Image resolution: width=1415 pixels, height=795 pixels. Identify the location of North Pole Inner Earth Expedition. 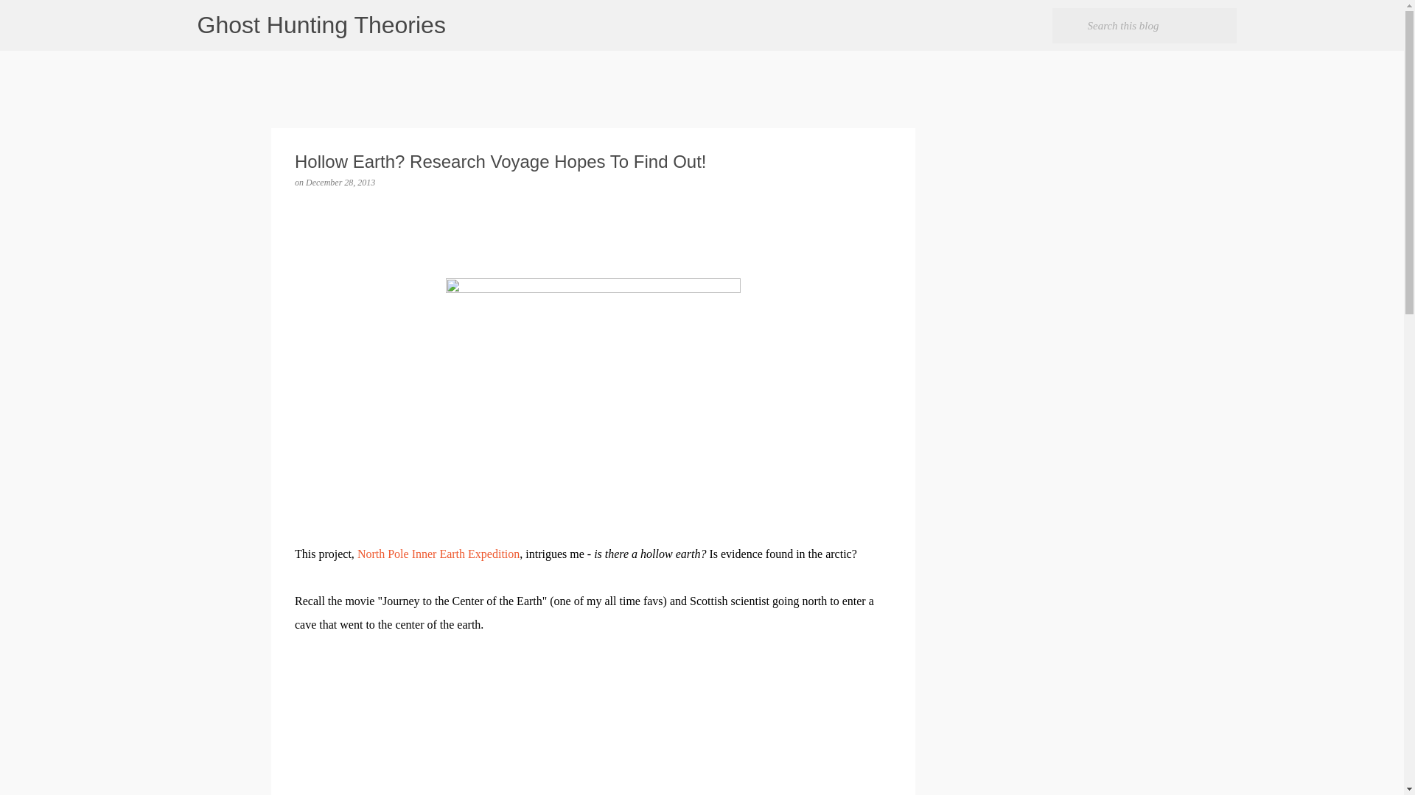
(438, 554).